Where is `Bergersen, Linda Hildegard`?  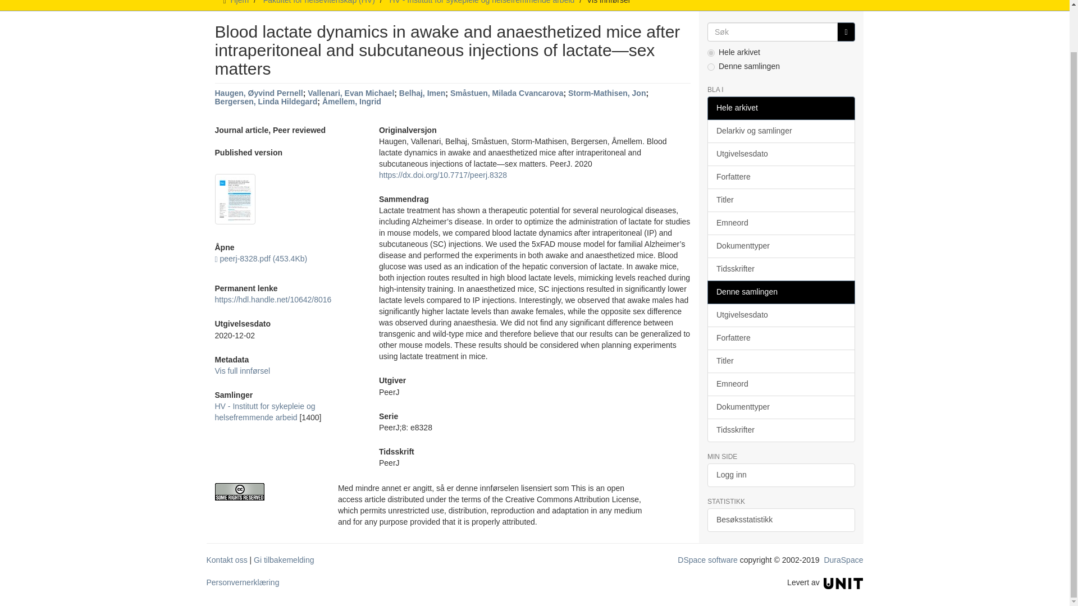 Bergersen, Linda Hildegard is located at coordinates (266, 101).